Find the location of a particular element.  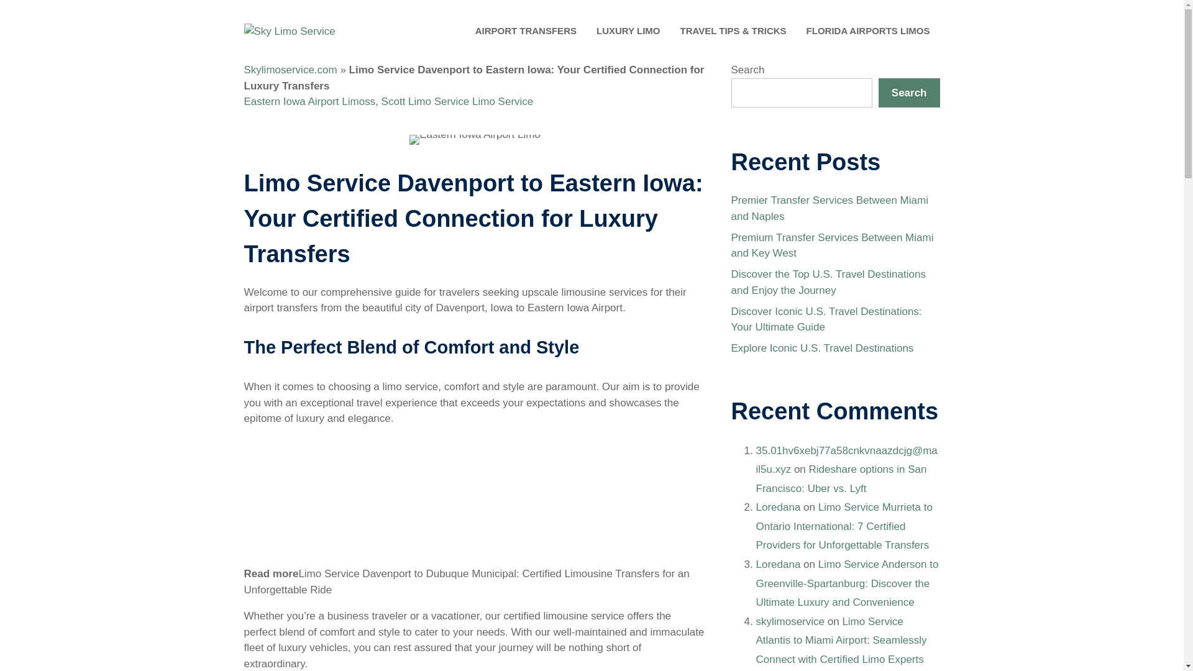

Search is located at coordinates (908, 93).